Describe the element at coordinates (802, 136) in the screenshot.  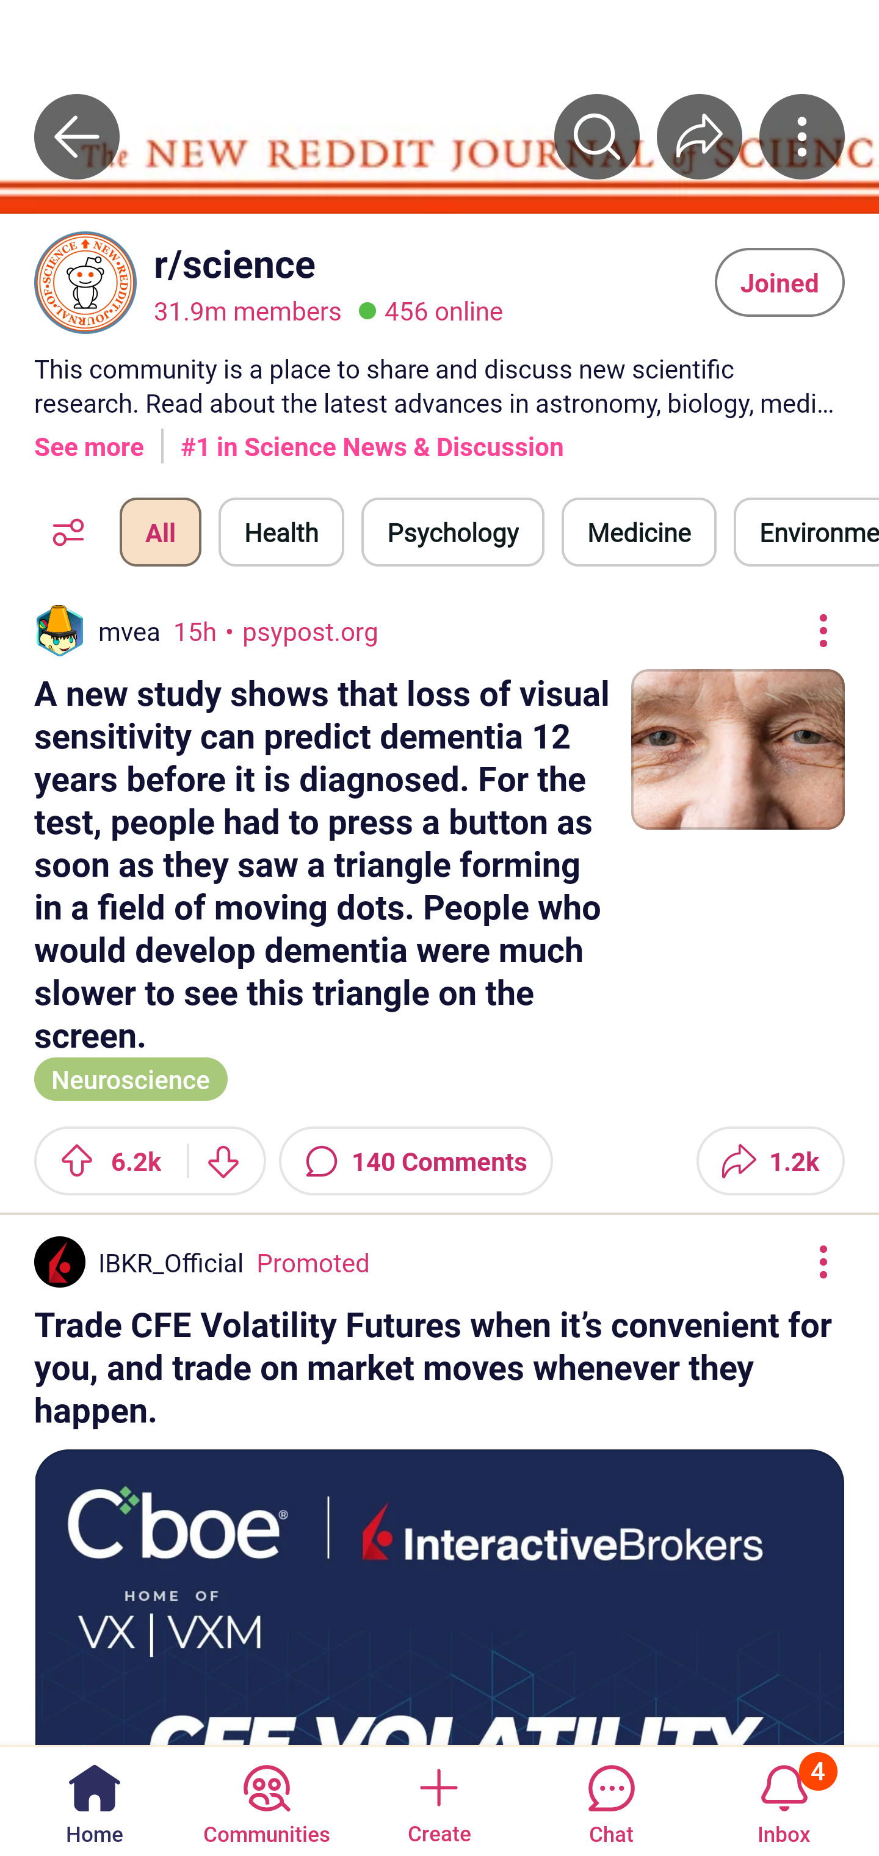
I see `More community actions` at that location.